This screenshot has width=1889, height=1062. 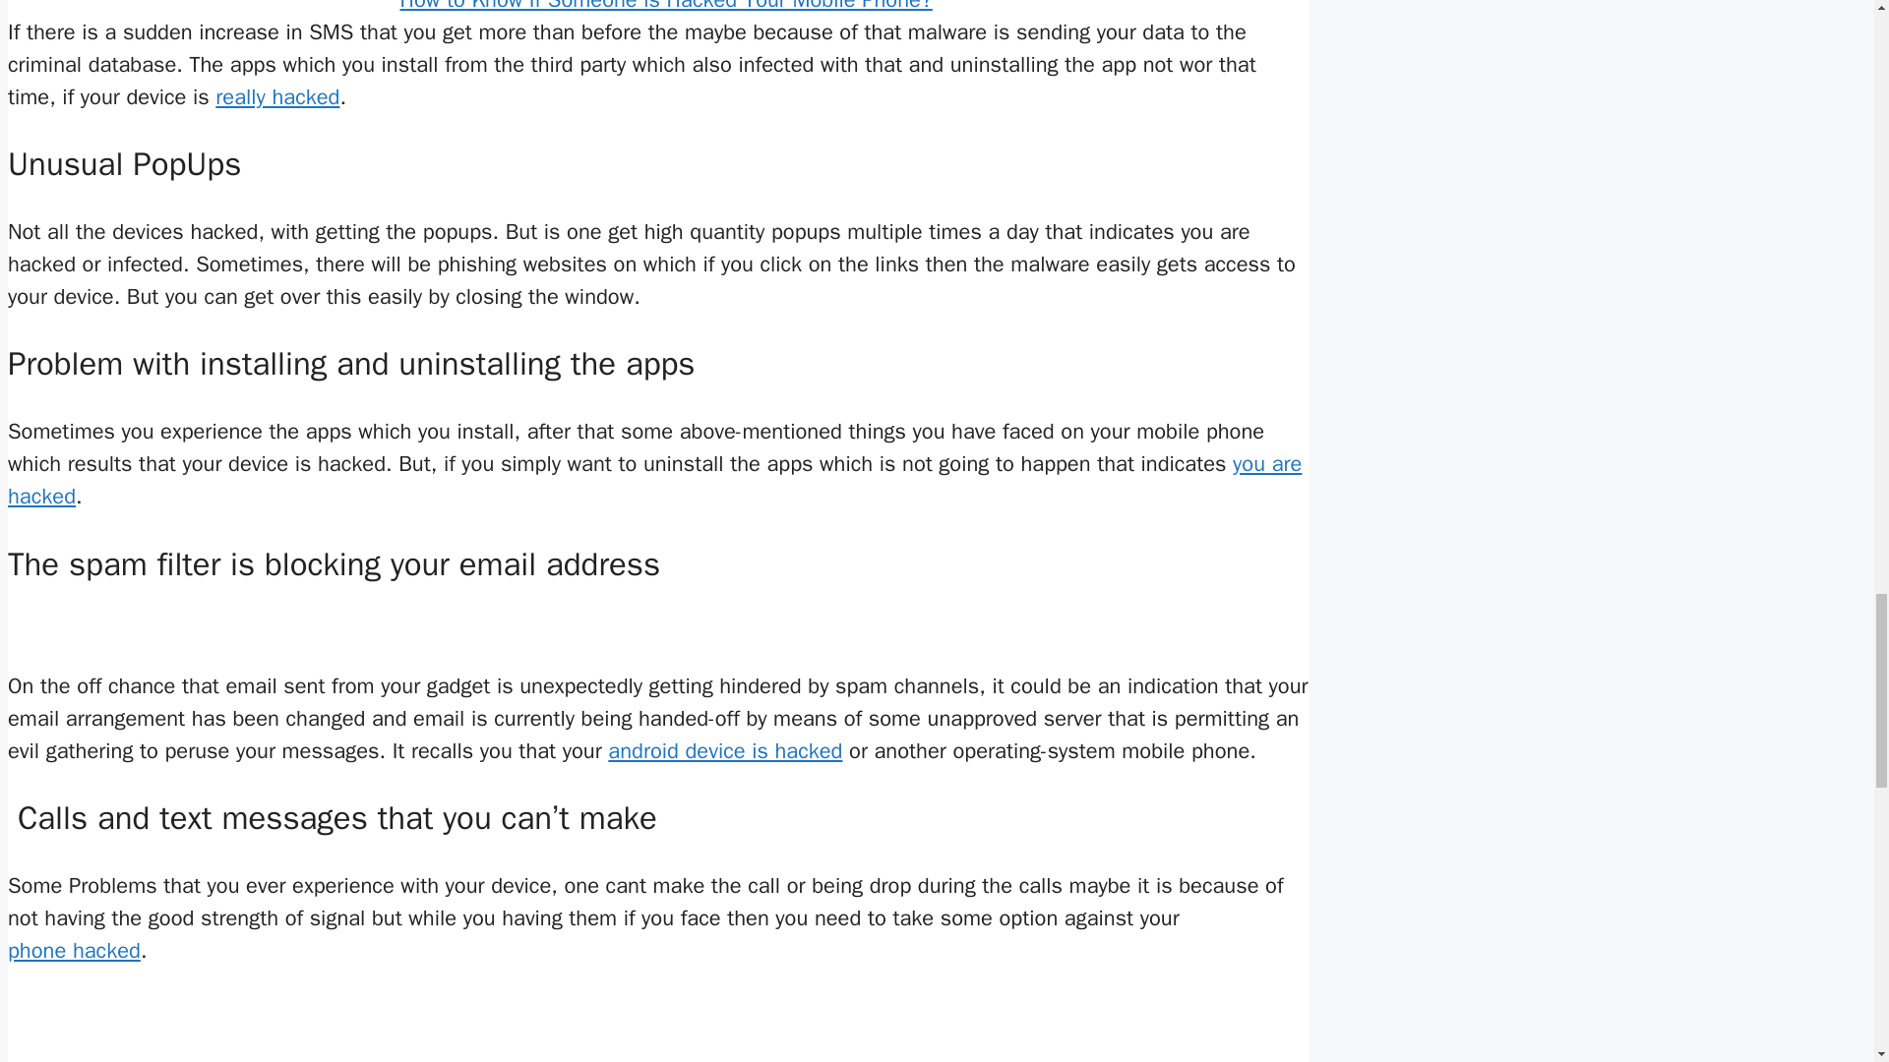 I want to click on phone hacked, so click(x=73, y=950).